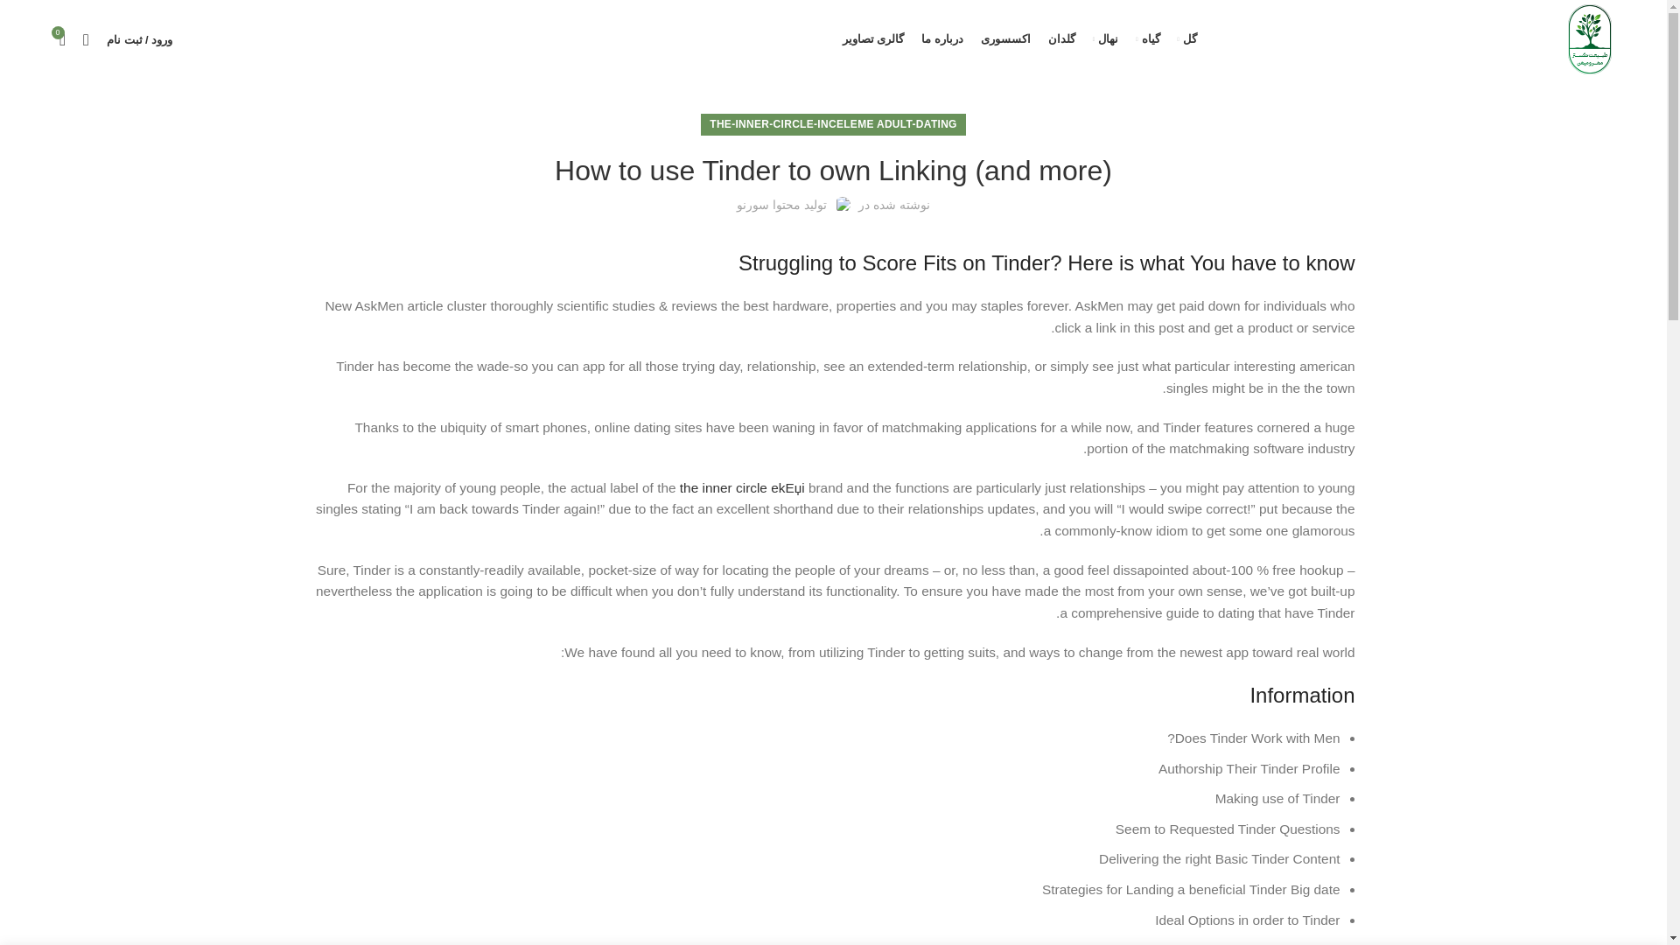 This screenshot has height=945, width=1680. What do you see at coordinates (833, 124) in the screenshot?
I see `THE-INNER-CIRCLE-INCELEME ADULT-DATING` at bounding box center [833, 124].